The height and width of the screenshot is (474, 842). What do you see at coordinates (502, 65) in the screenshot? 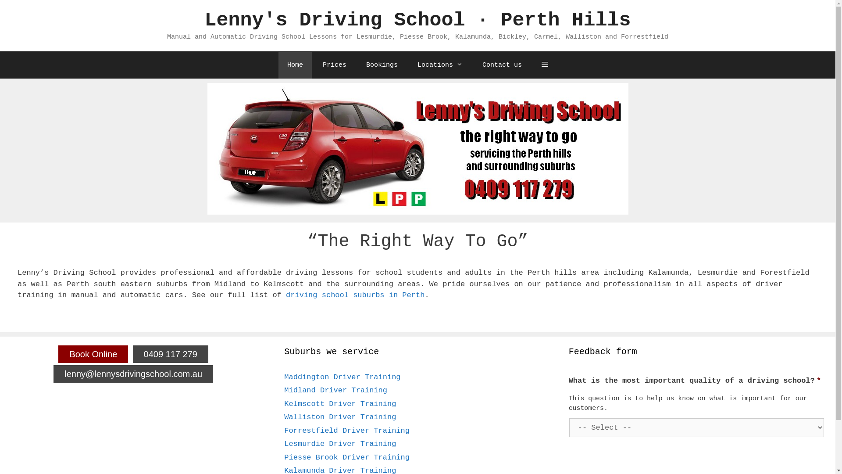
I see `Contact us` at bounding box center [502, 65].